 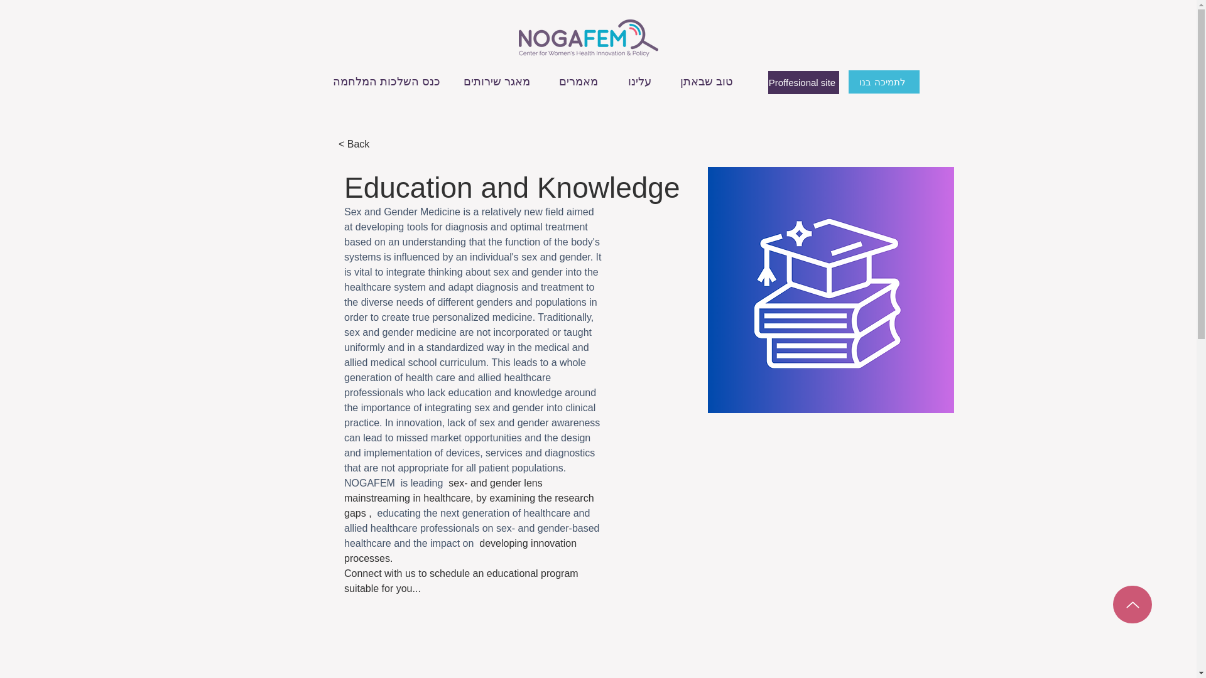 What do you see at coordinates (830, 289) in the screenshot?
I see `Picture1.png` at bounding box center [830, 289].